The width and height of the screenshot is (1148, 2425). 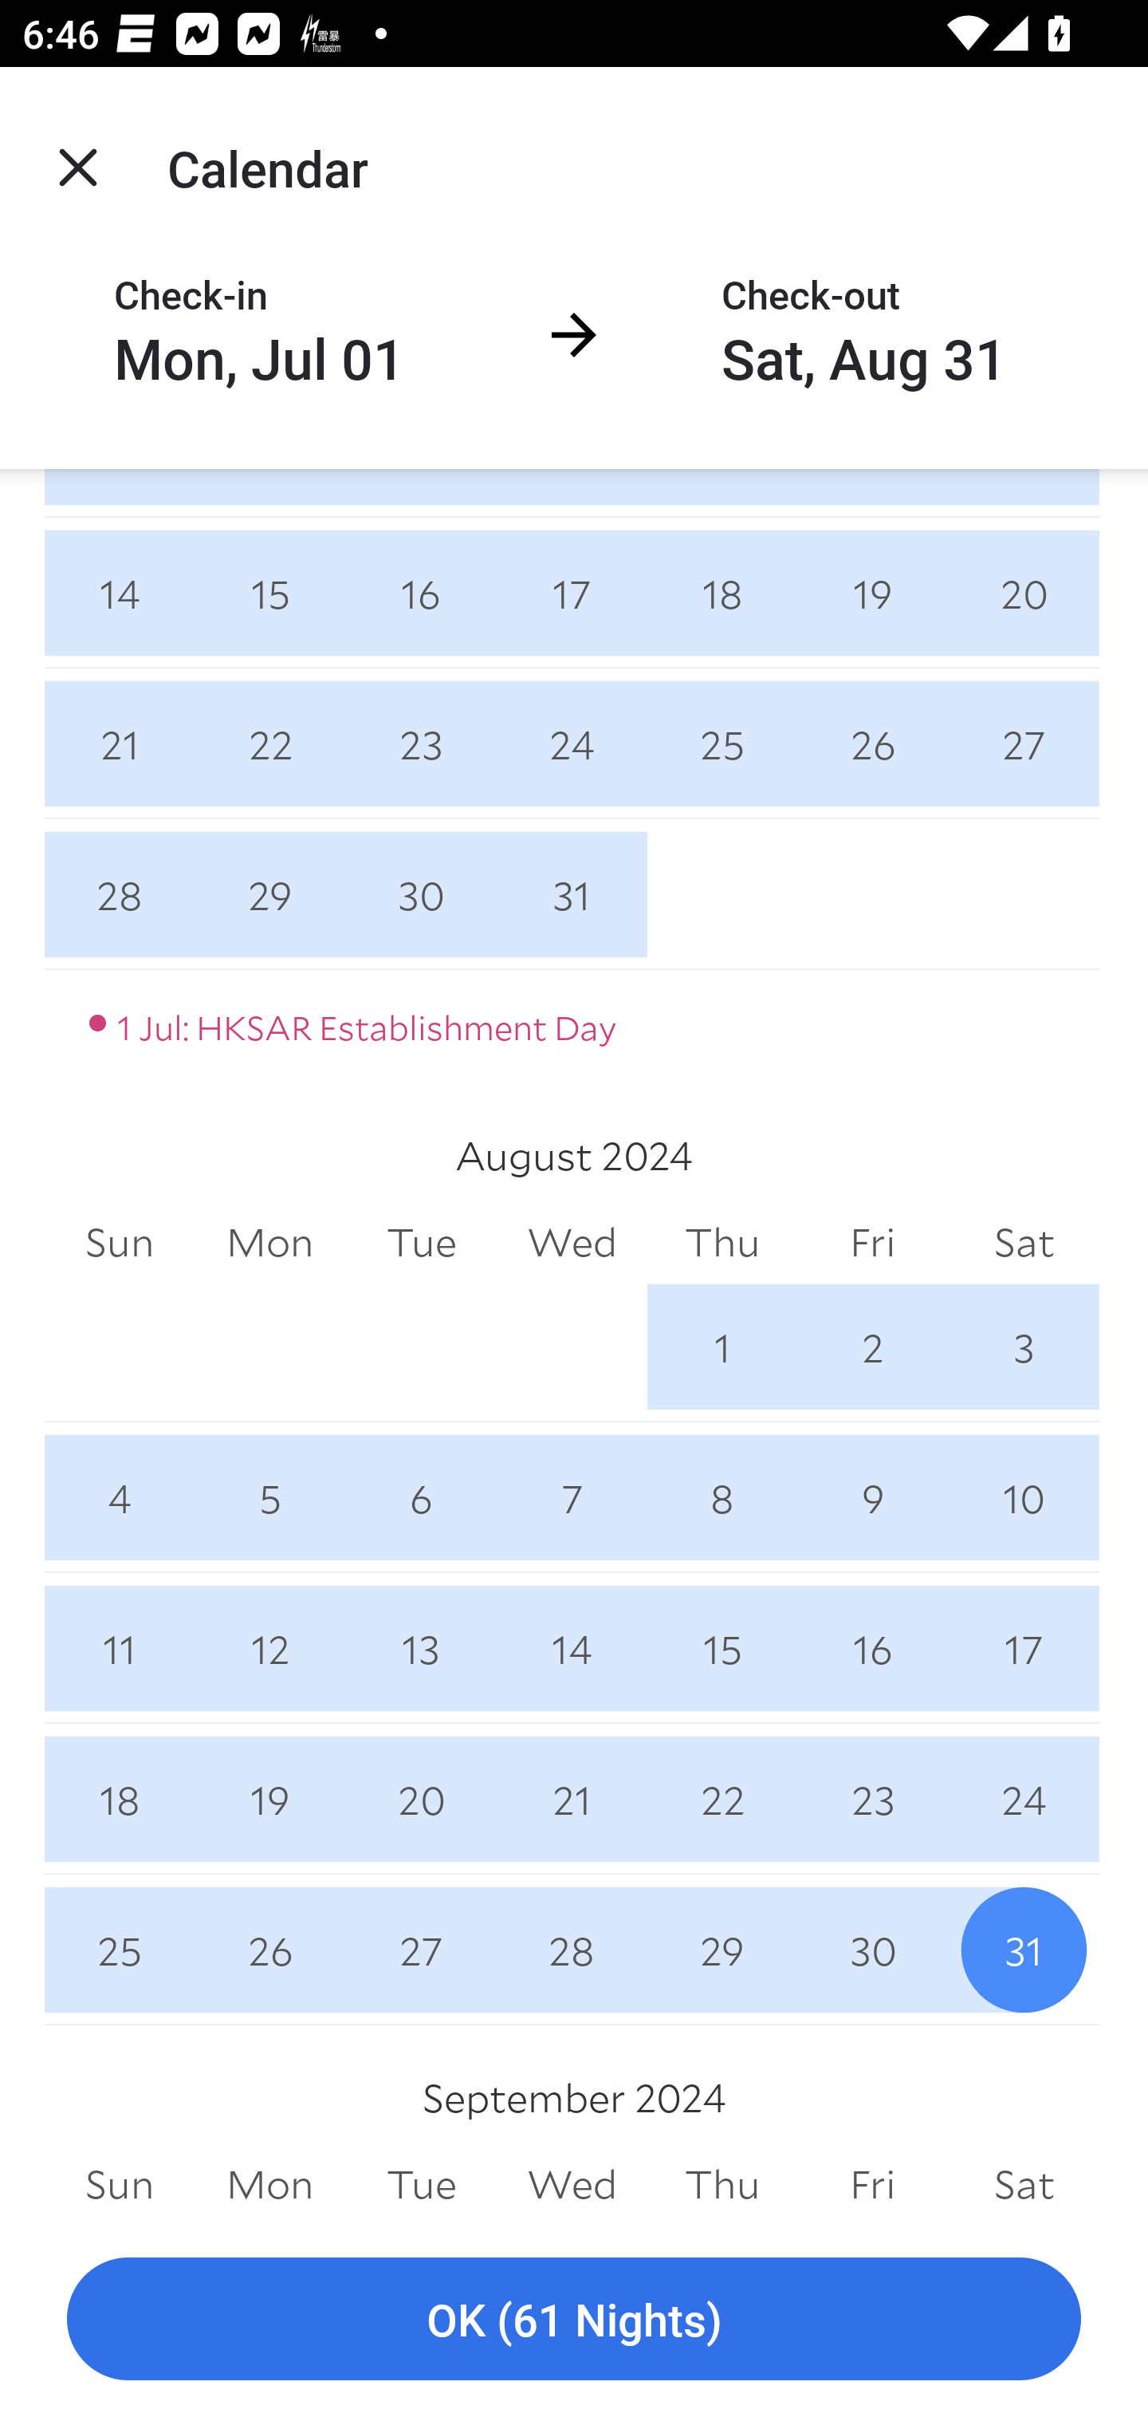 What do you see at coordinates (120, 1799) in the screenshot?
I see `18 18 August 2024` at bounding box center [120, 1799].